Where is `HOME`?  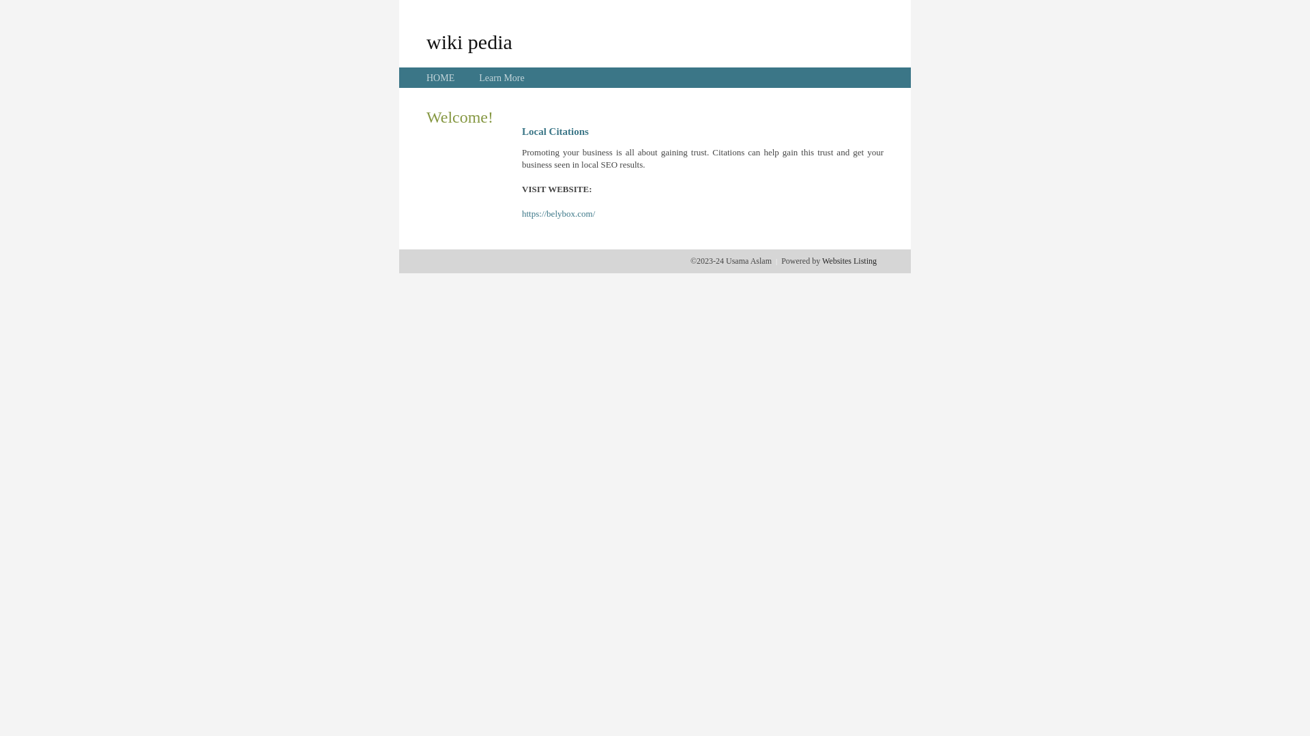 HOME is located at coordinates (441, 78).